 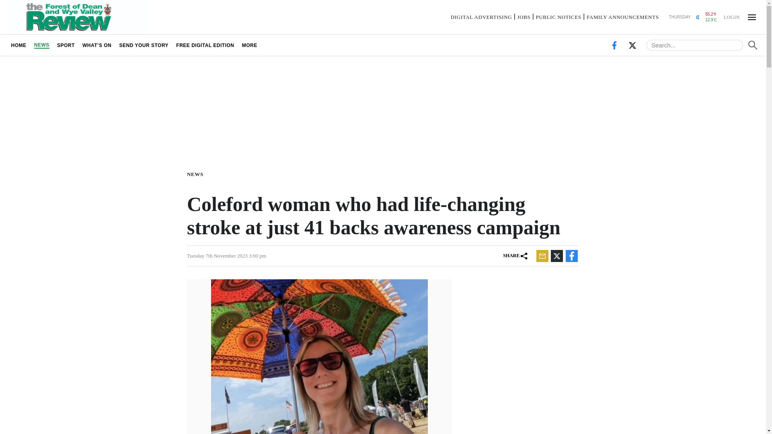 What do you see at coordinates (144, 45) in the screenshot?
I see `SEND YOUR STORY` at bounding box center [144, 45].